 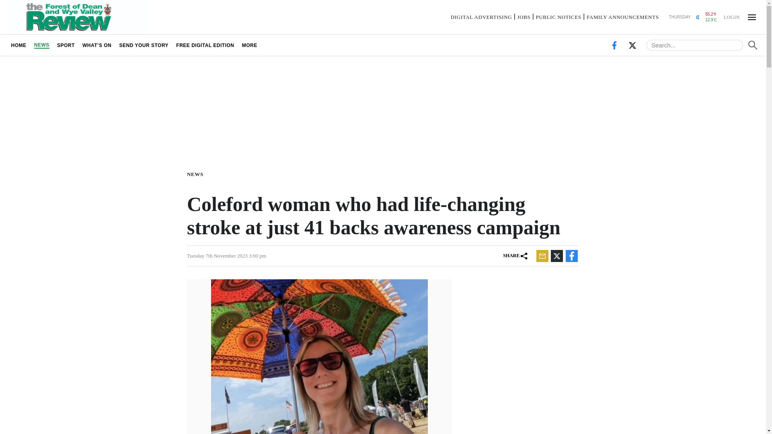 What do you see at coordinates (144, 45) in the screenshot?
I see `SEND YOUR STORY` at bounding box center [144, 45].